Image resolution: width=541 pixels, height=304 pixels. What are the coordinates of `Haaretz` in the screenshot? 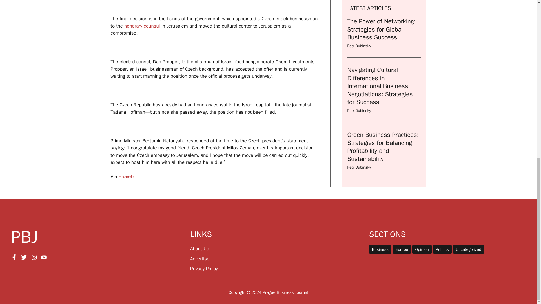 It's located at (126, 176).